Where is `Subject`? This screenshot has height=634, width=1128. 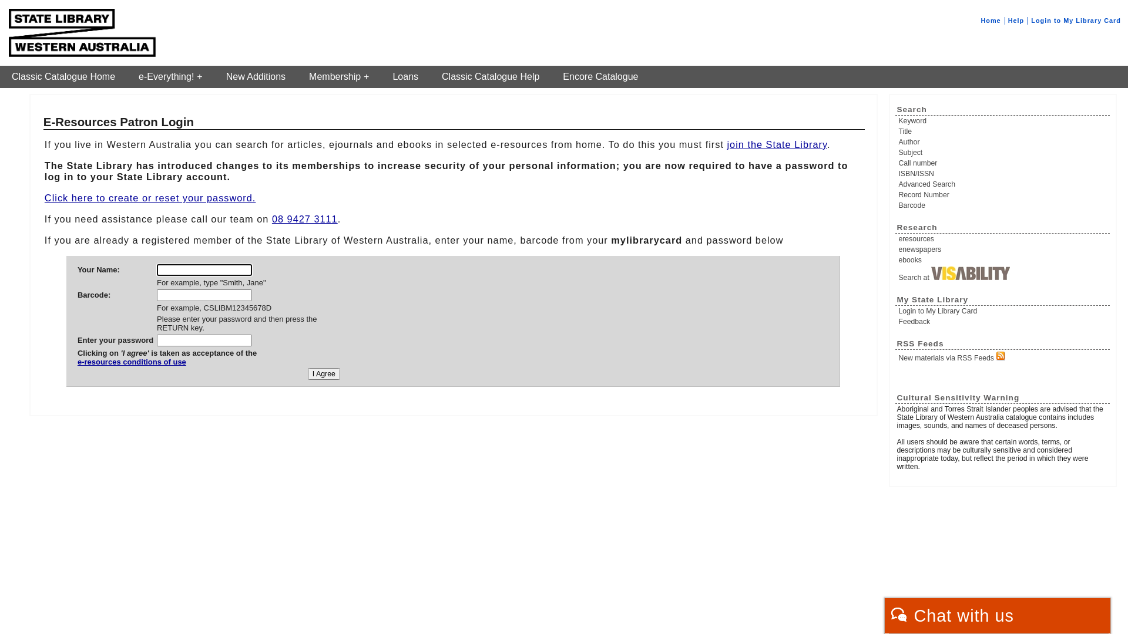
Subject is located at coordinates (1003, 153).